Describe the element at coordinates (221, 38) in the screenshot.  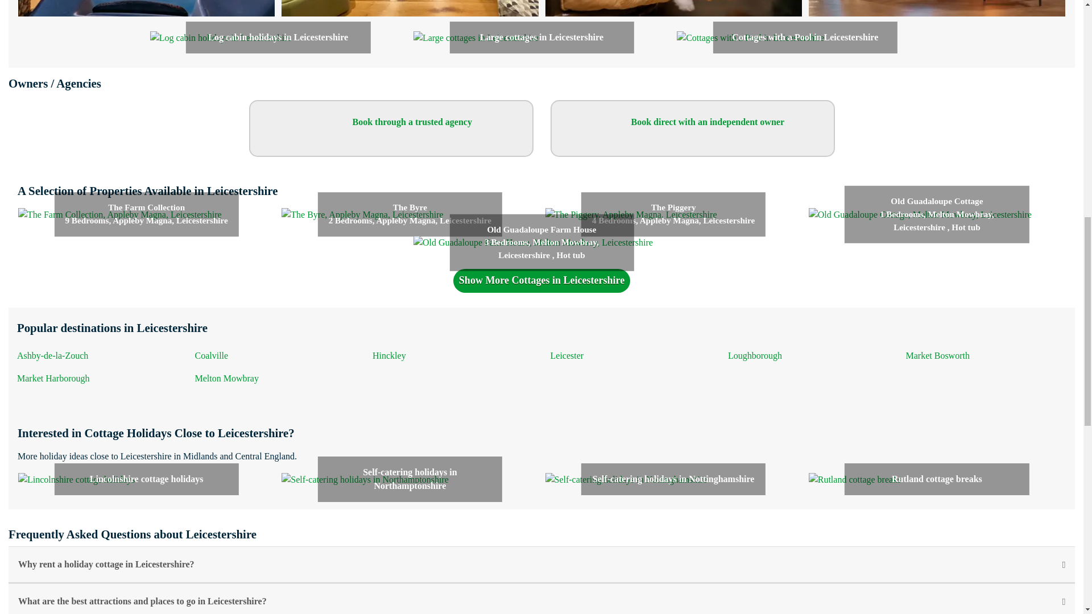
I see `Log cabin holidays in Leicestershire` at that location.